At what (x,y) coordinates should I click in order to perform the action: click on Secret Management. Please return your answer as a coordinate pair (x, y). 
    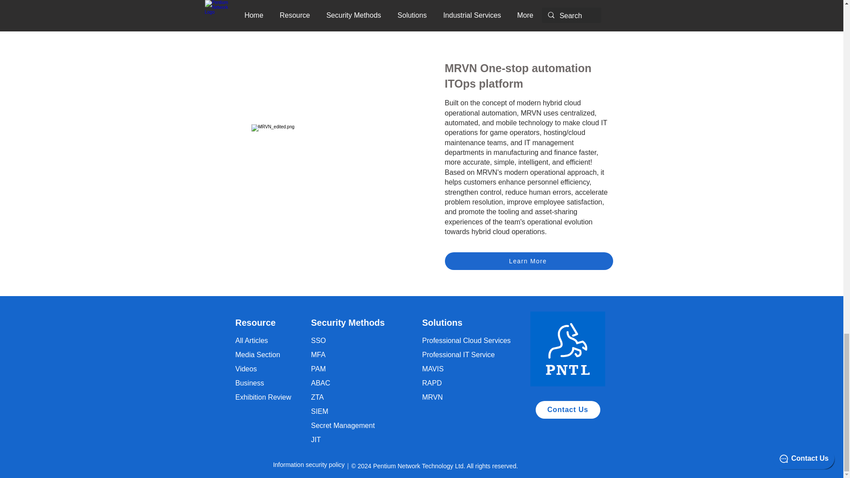
    Looking at the image, I should click on (343, 425).